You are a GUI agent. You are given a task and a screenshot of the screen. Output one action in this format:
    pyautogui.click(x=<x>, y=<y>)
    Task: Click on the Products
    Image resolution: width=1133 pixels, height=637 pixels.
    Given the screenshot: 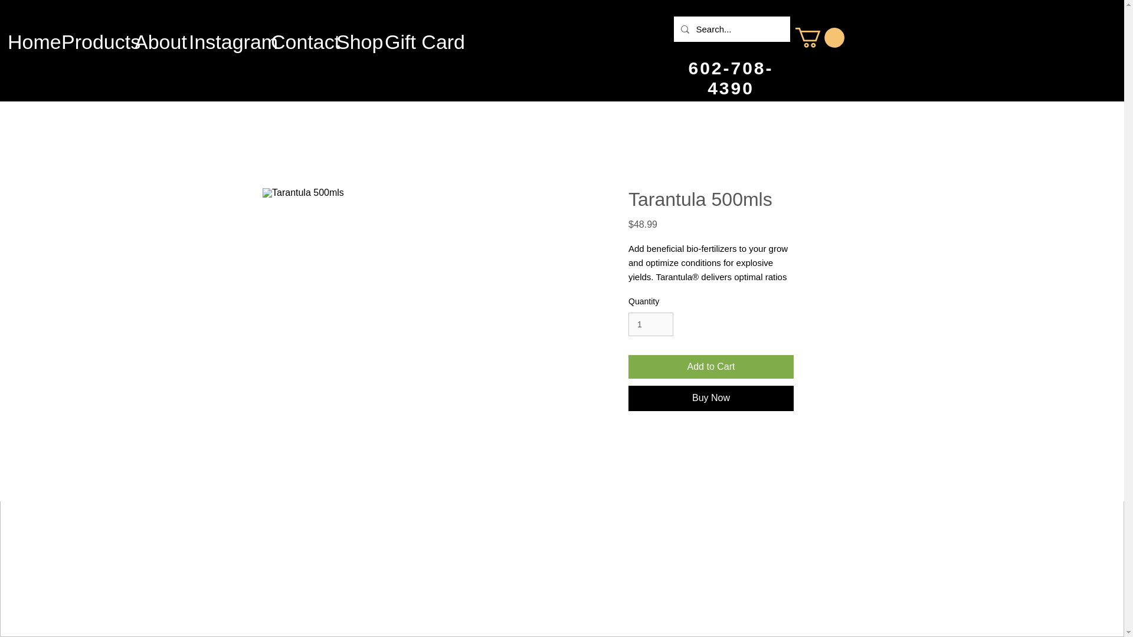 What is the action you would take?
    pyautogui.click(x=90, y=35)
    